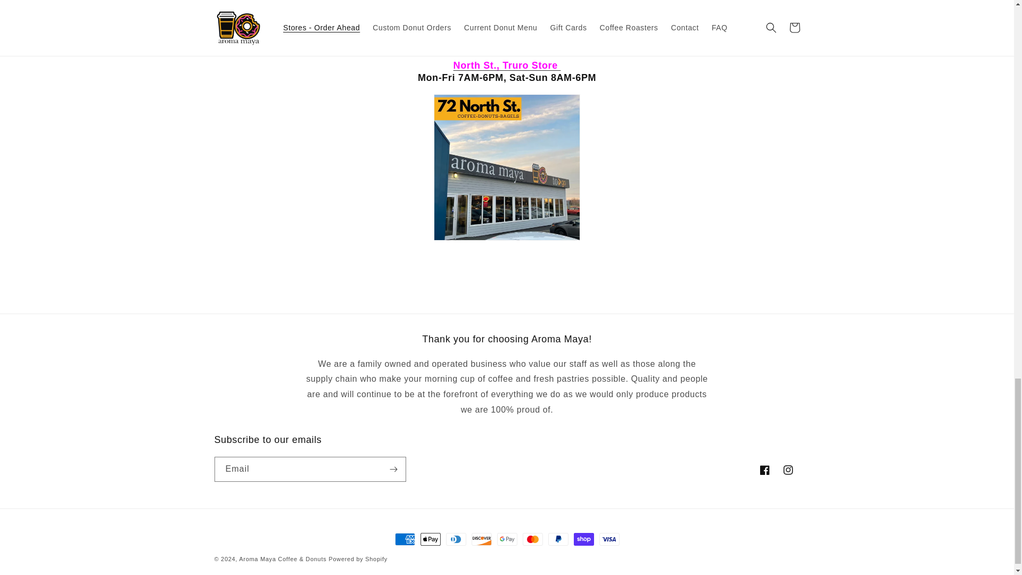 The height and width of the screenshot is (575, 1022). Describe the element at coordinates (507, 65) in the screenshot. I see `North St. - Order Ahead` at that location.